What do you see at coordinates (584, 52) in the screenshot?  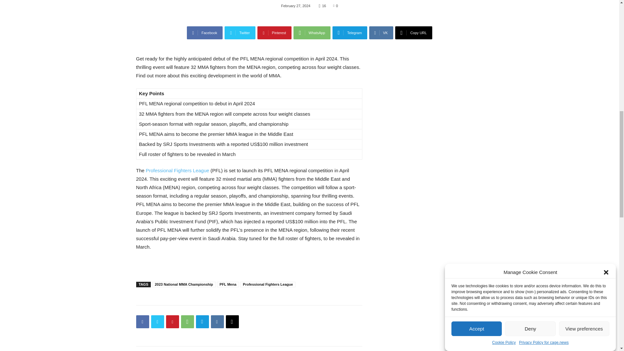 I see `View preferences` at bounding box center [584, 52].